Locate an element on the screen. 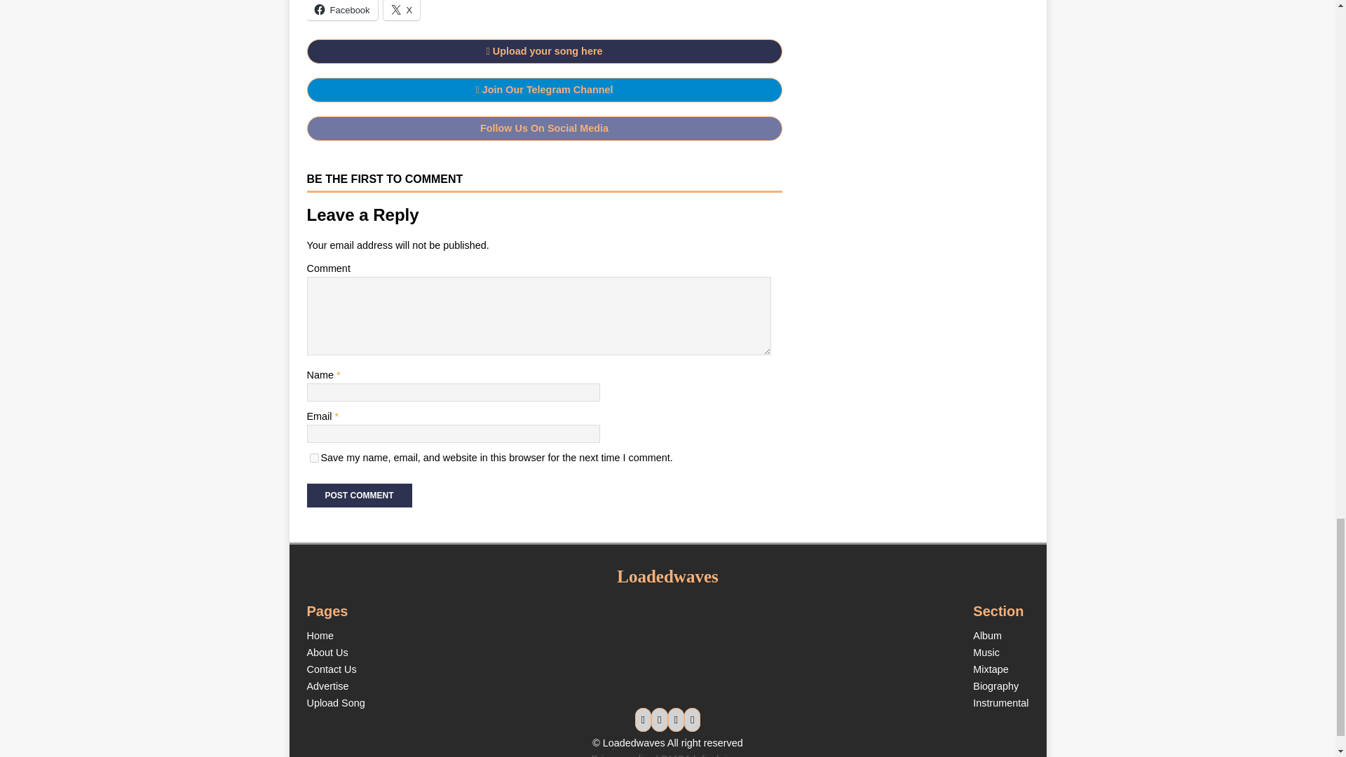 This screenshot has width=1346, height=757. Click to share on X is located at coordinates (402, 10).